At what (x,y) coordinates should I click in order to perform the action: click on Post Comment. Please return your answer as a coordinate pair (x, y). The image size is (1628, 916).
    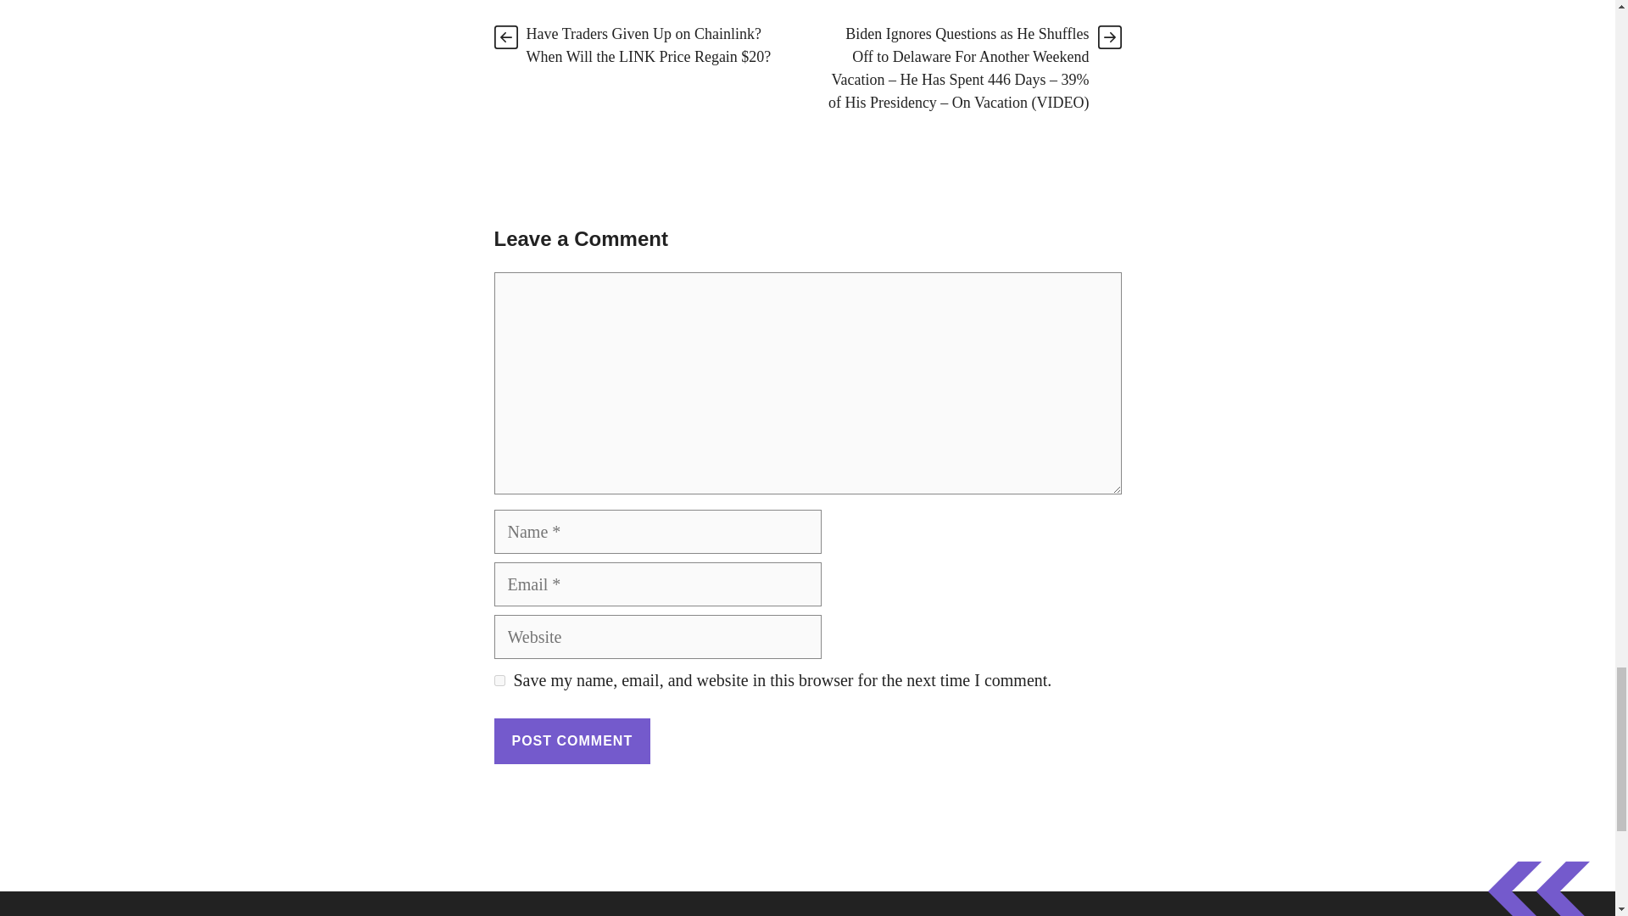
    Looking at the image, I should click on (571, 740).